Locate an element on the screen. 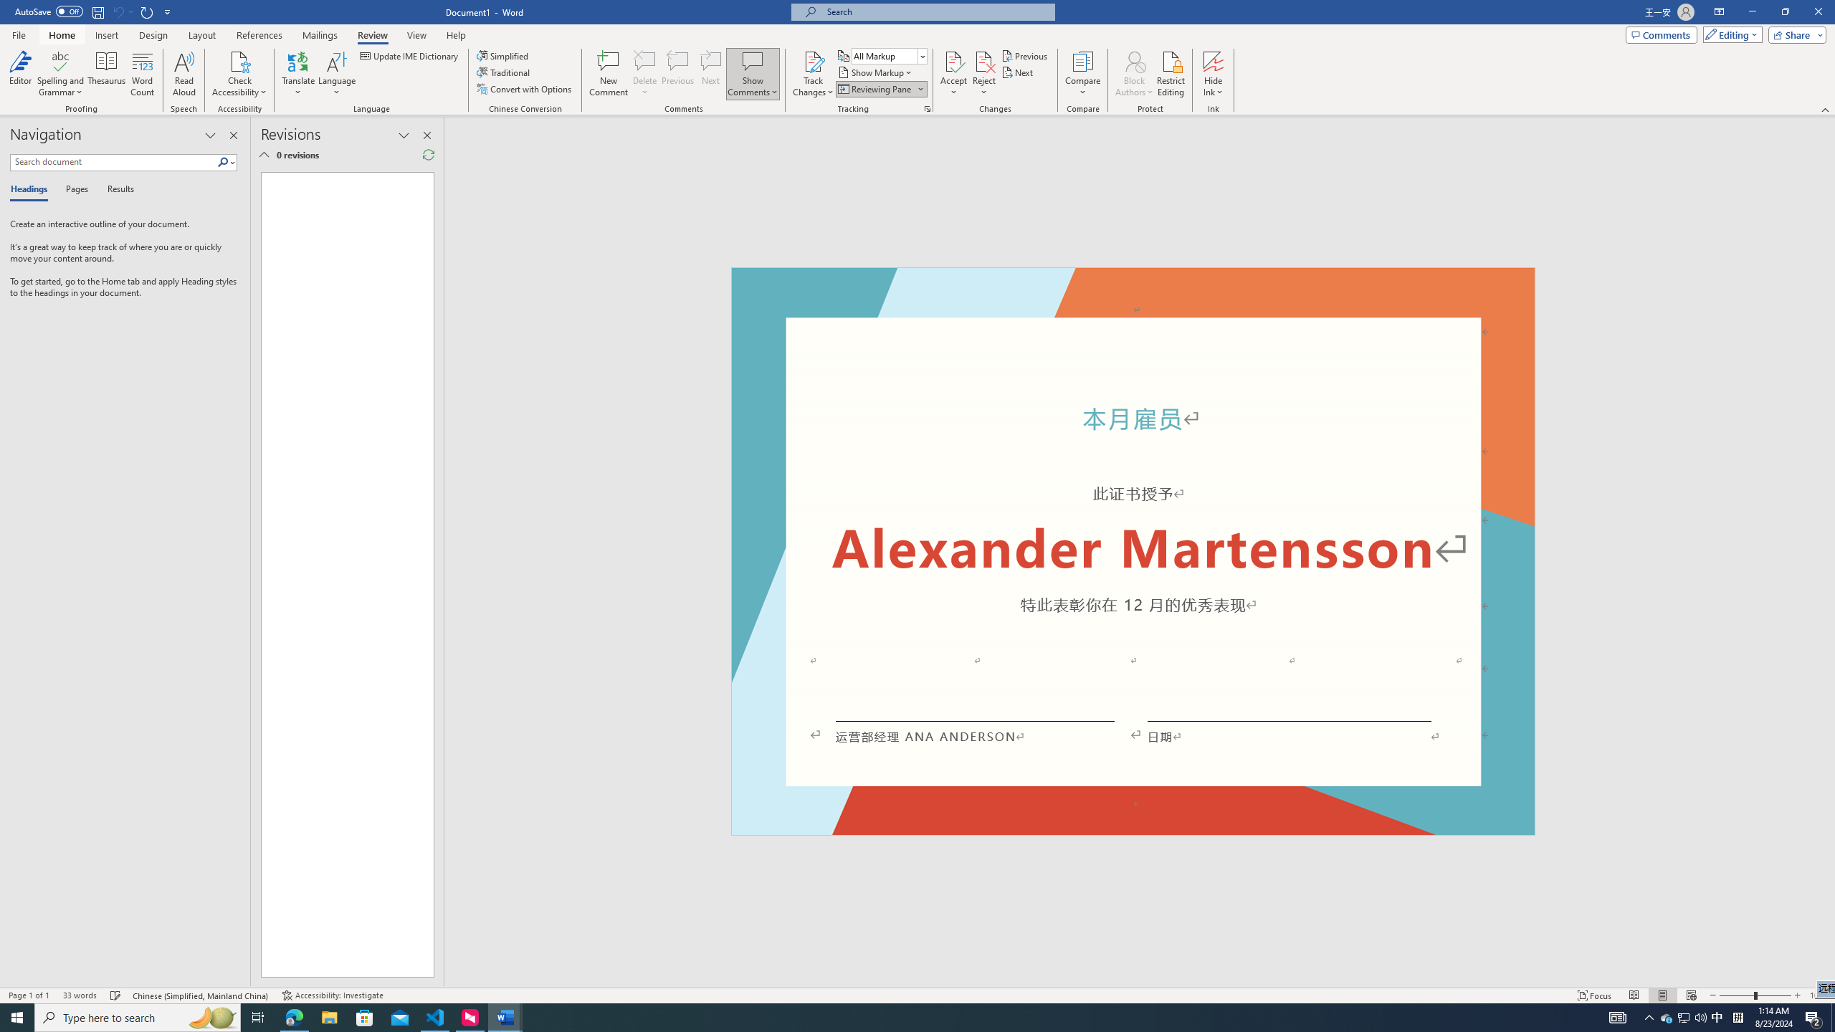  Reject and Move to Next is located at coordinates (984, 61).